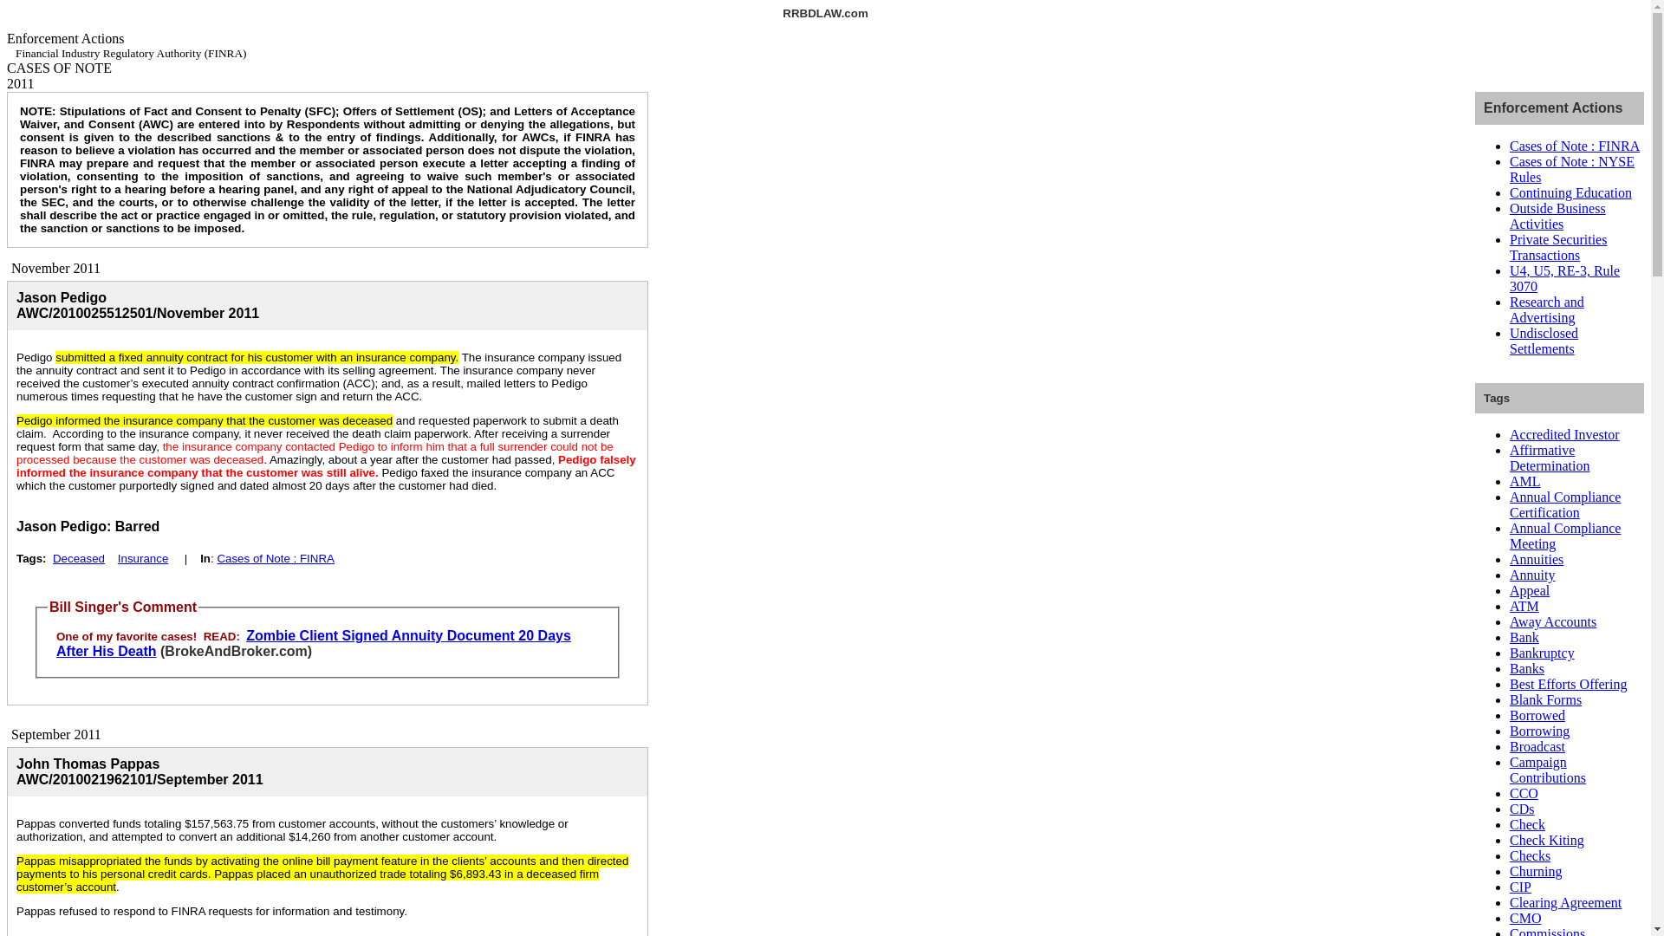 This screenshot has height=936, width=1664. What do you see at coordinates (78, 558) in the screenshot?
I see `Deceased` at bounding box center [78, 558].